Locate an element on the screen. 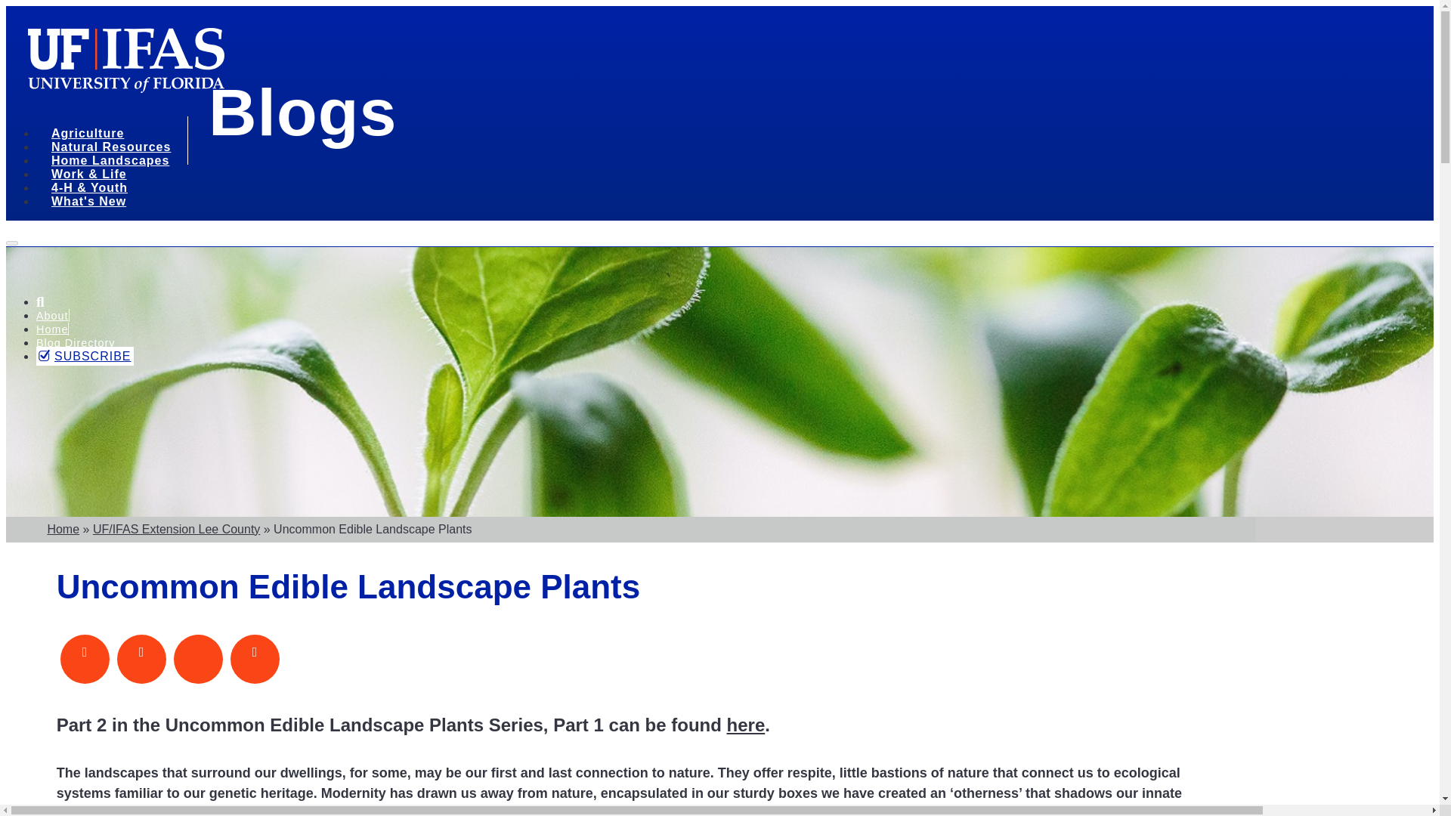  Blog Directory is located at coordinates (76, 343).